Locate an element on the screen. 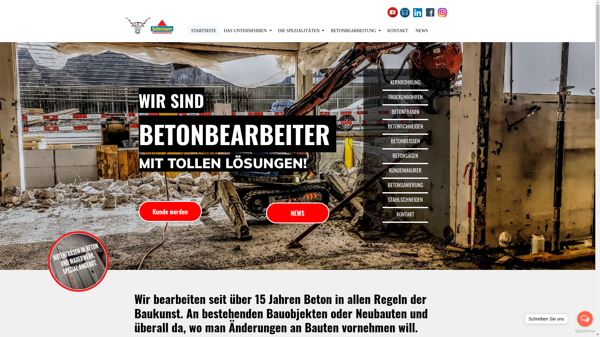 The image size is (600, 337). NEWS is located at coordinates (297, 213).